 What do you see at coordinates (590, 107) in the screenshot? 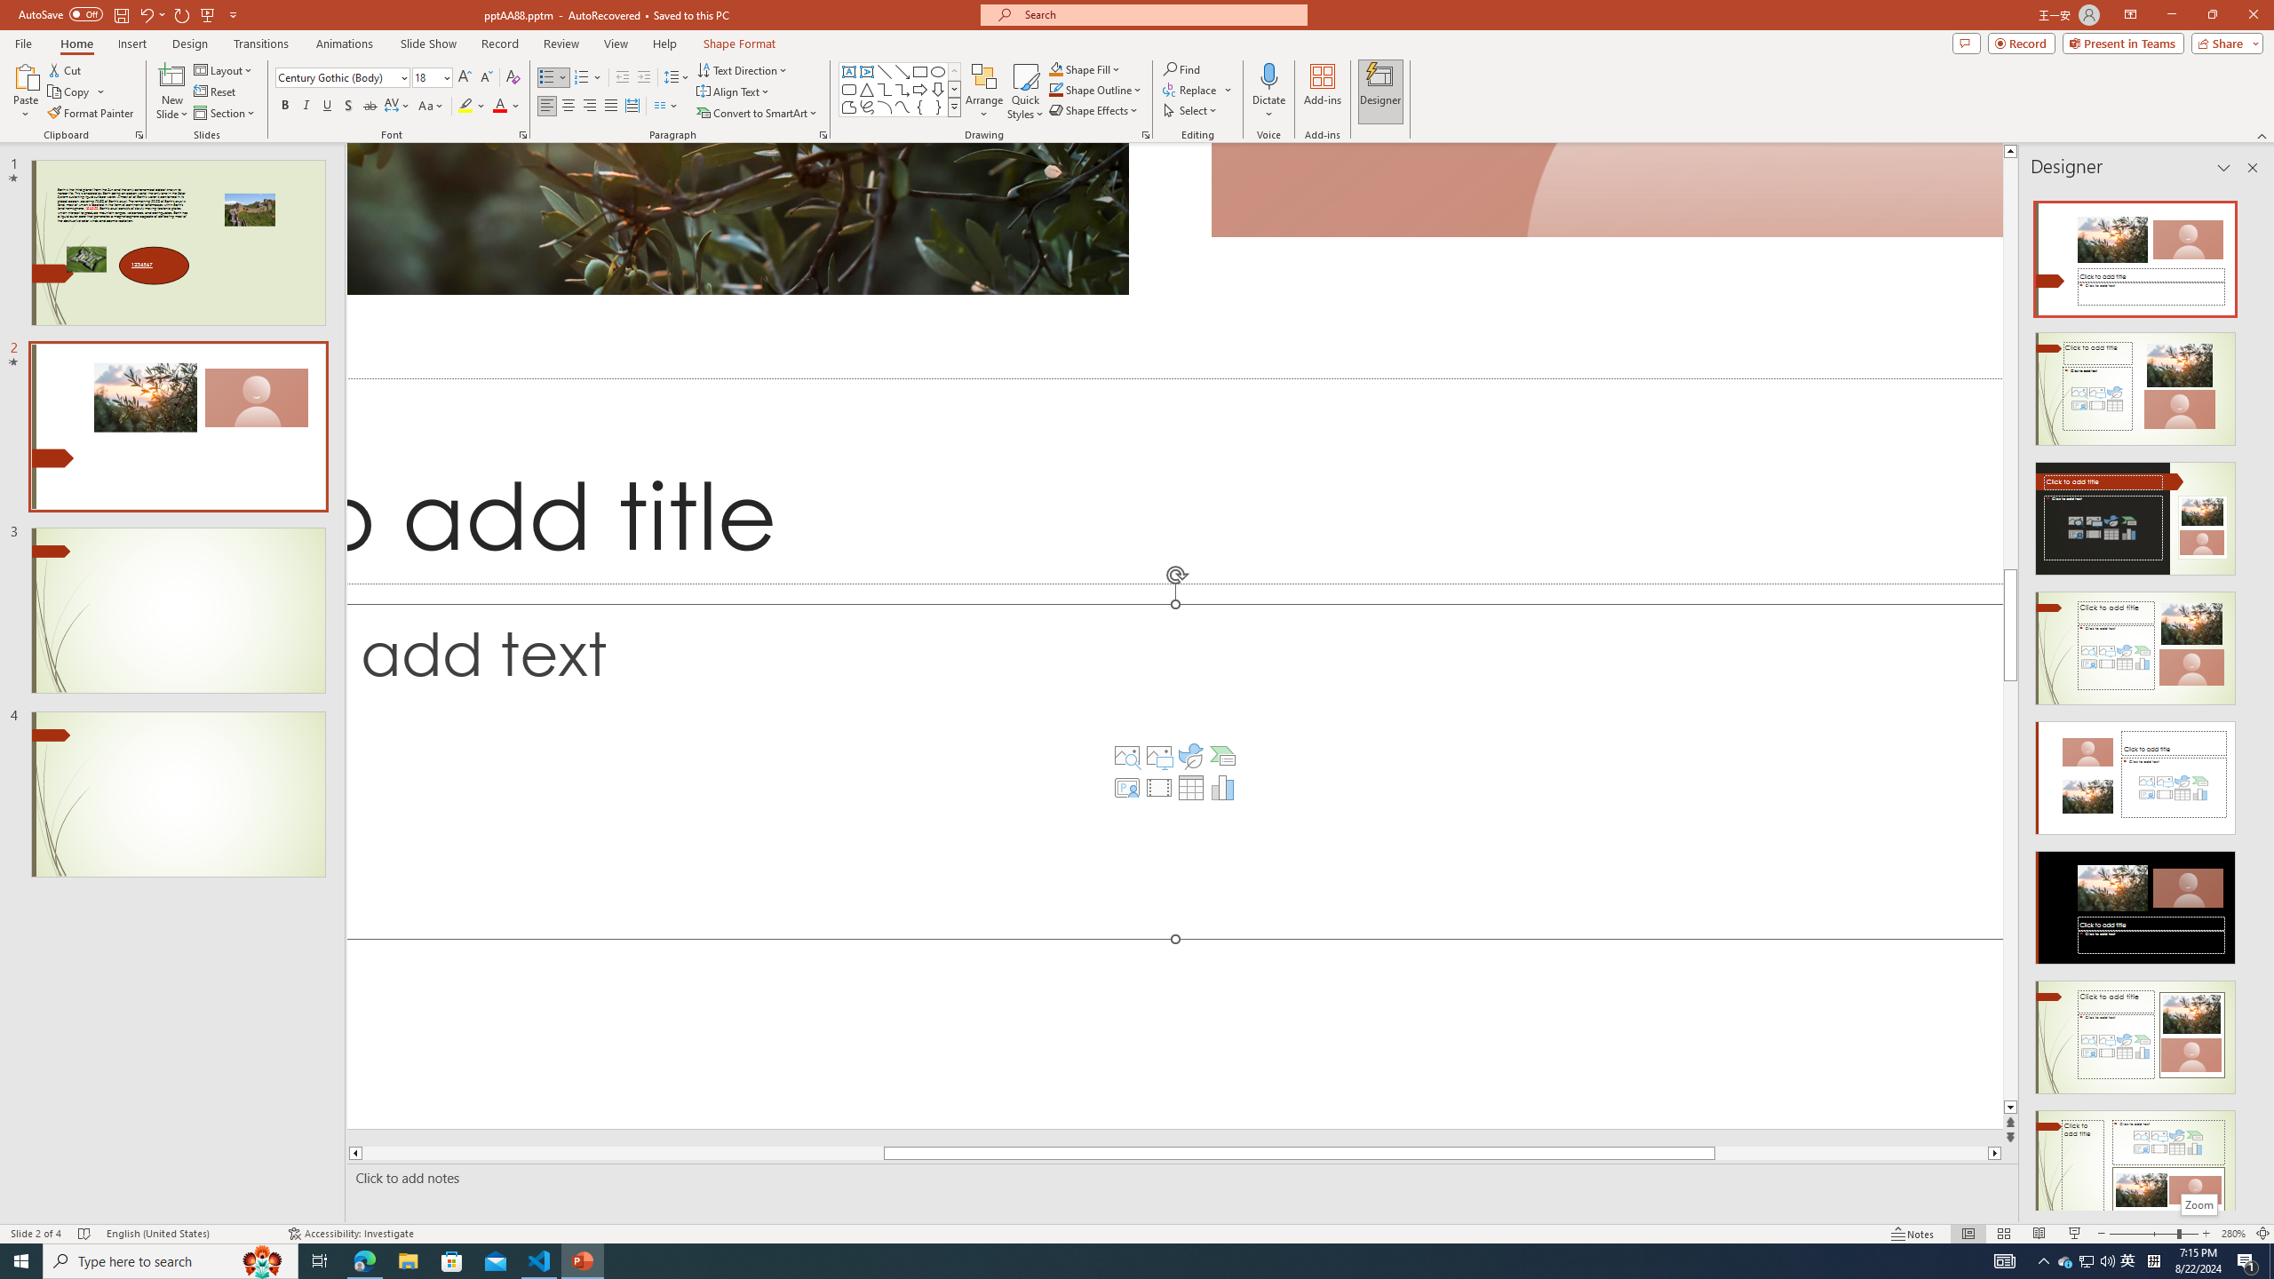
I see `Align Right` at bounding box center [590, 107].